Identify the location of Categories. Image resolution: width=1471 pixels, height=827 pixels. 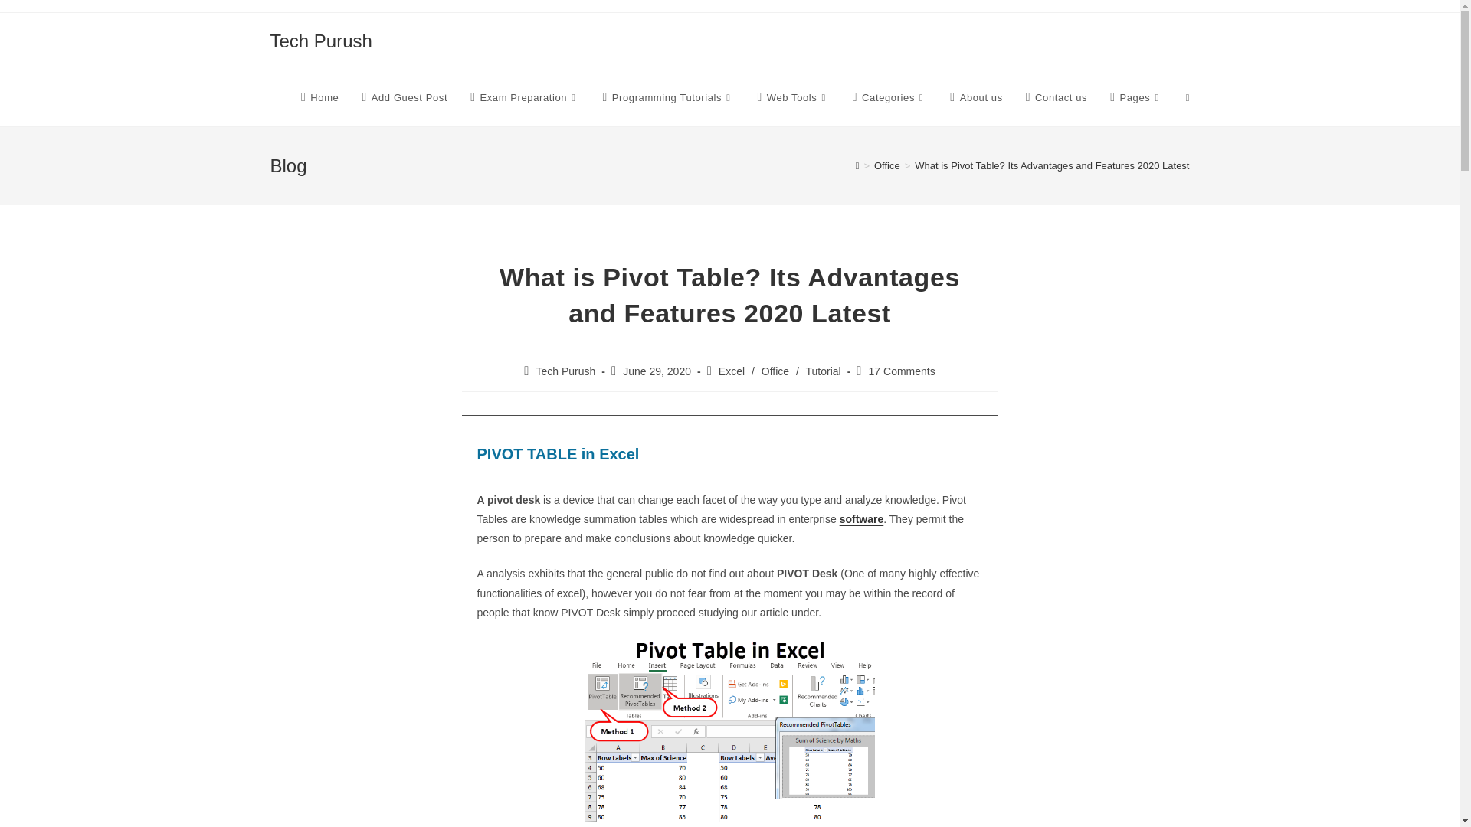
(890, 98).